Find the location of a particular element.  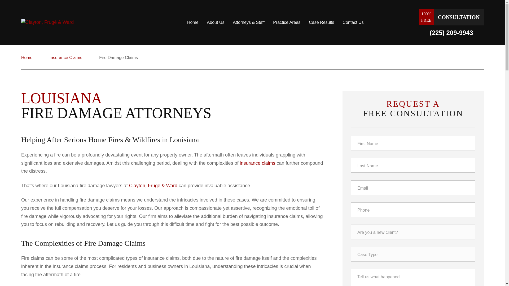

Case Results is located at coordinates (321, 22).